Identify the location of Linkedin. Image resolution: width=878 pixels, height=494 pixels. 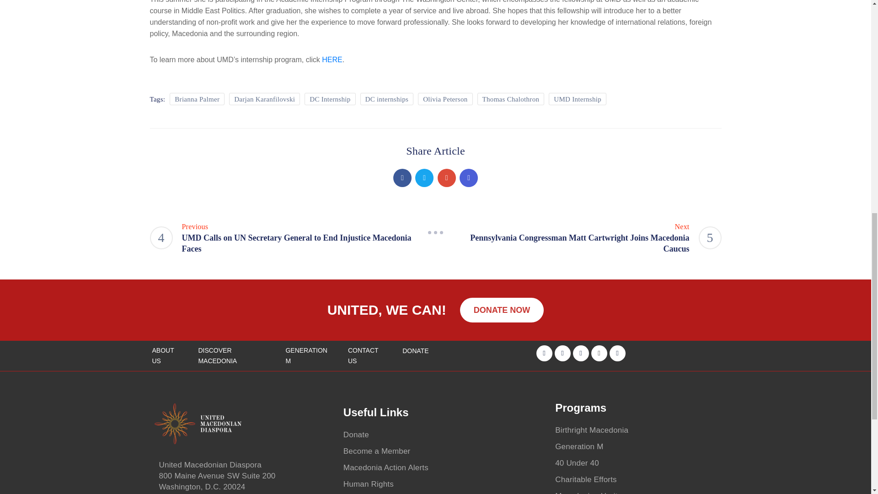
(468, 178).